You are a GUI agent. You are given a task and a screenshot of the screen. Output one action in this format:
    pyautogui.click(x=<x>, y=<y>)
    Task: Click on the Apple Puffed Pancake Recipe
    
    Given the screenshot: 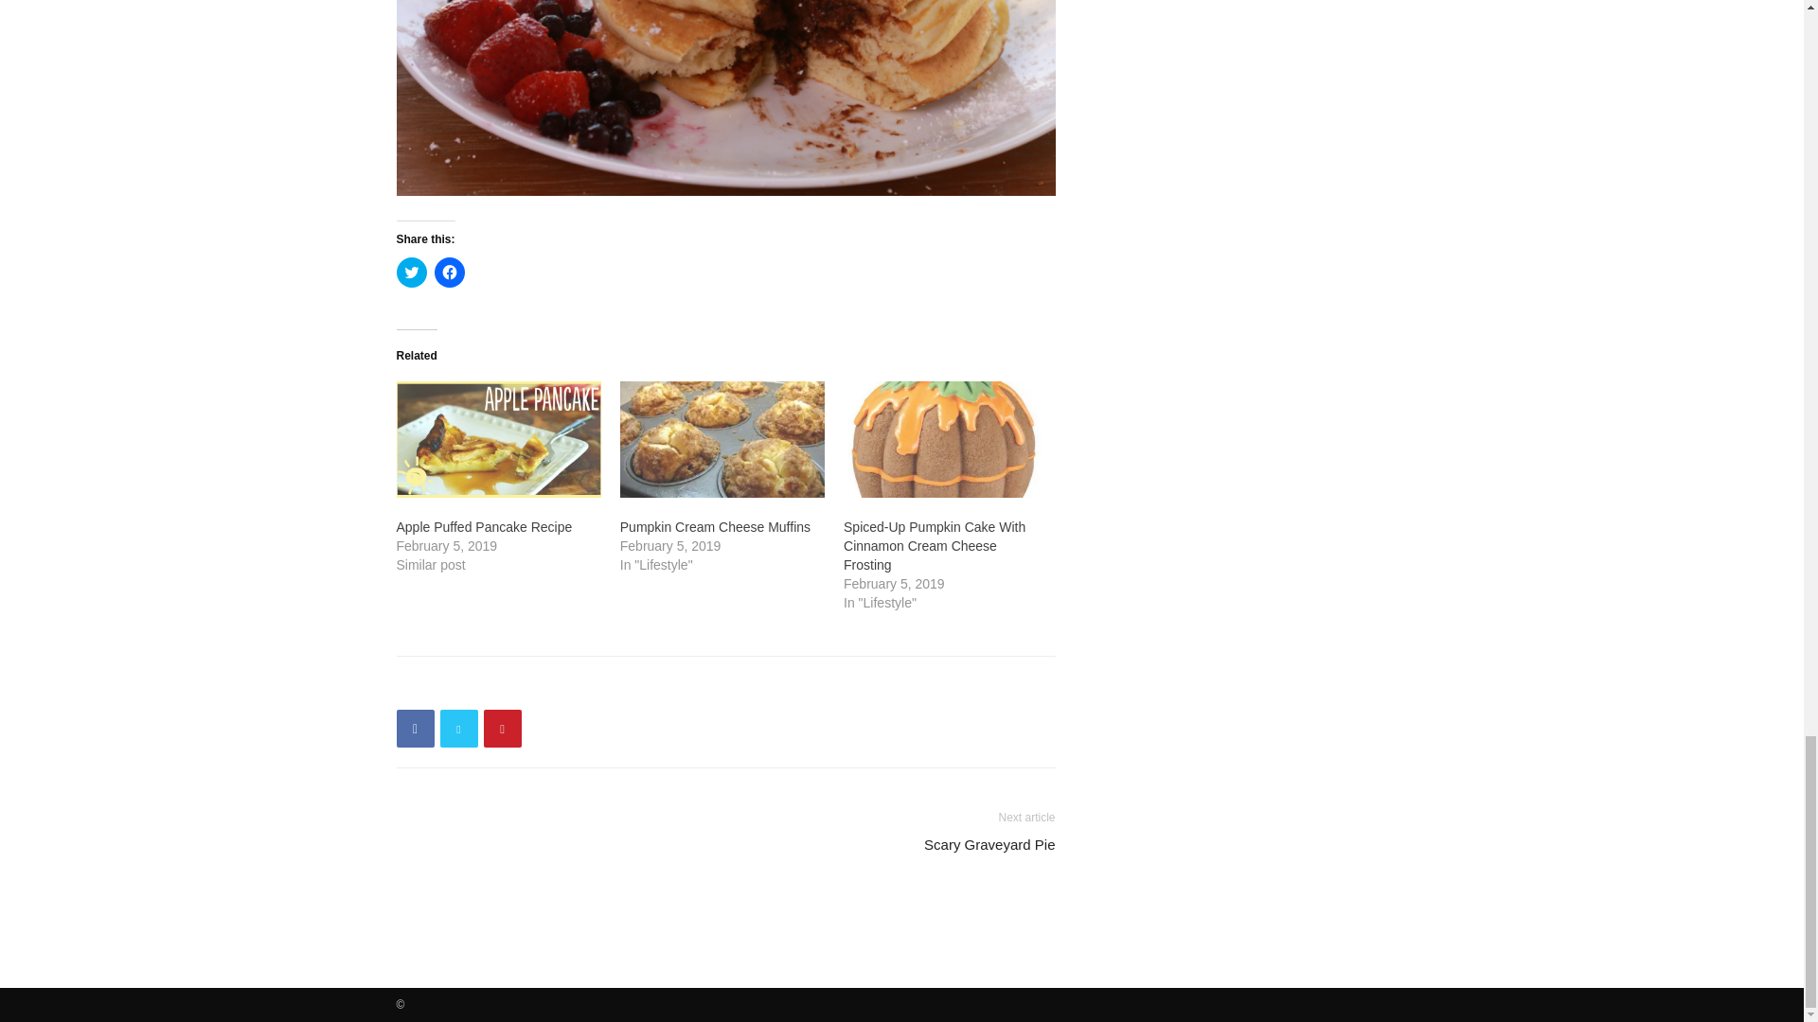 What is the action you would take?
    pyautogui.click(x=484, y=526)
    